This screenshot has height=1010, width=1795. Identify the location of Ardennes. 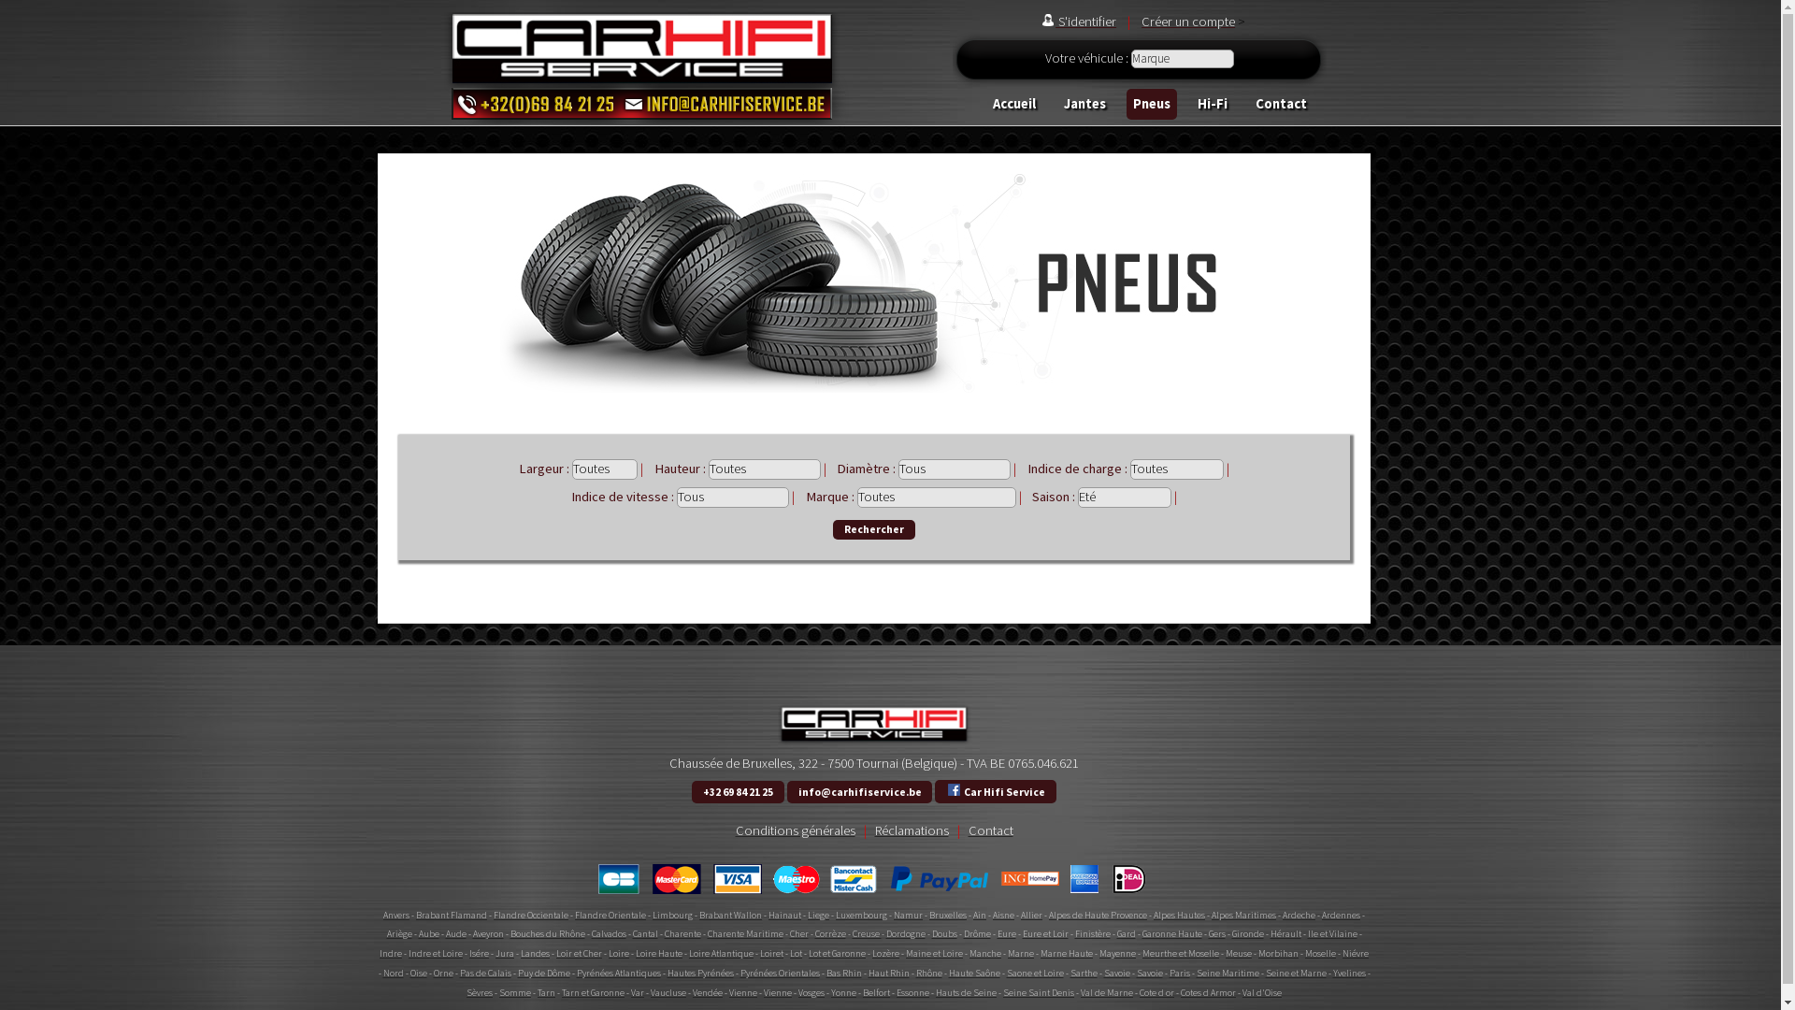
(1341, 915).